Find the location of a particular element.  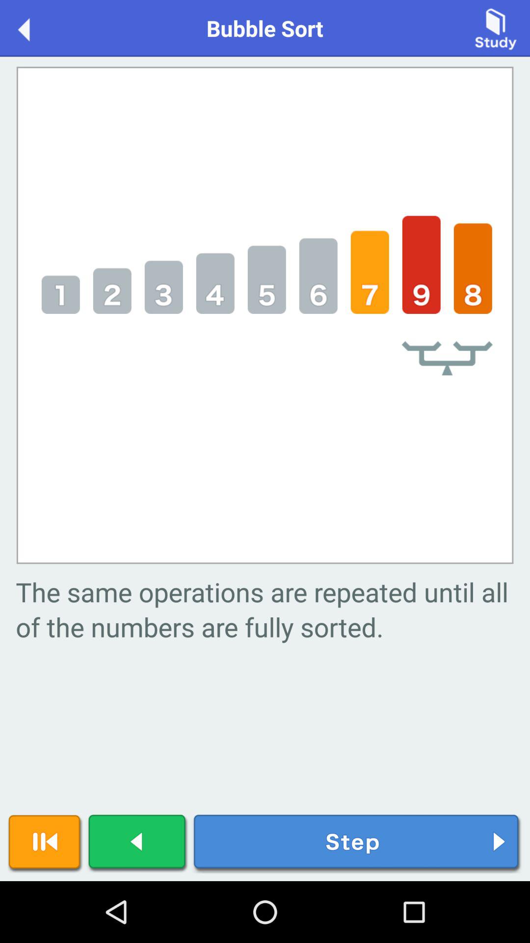

turn on icon next to bubble sort is located at coordinates (34, 28).